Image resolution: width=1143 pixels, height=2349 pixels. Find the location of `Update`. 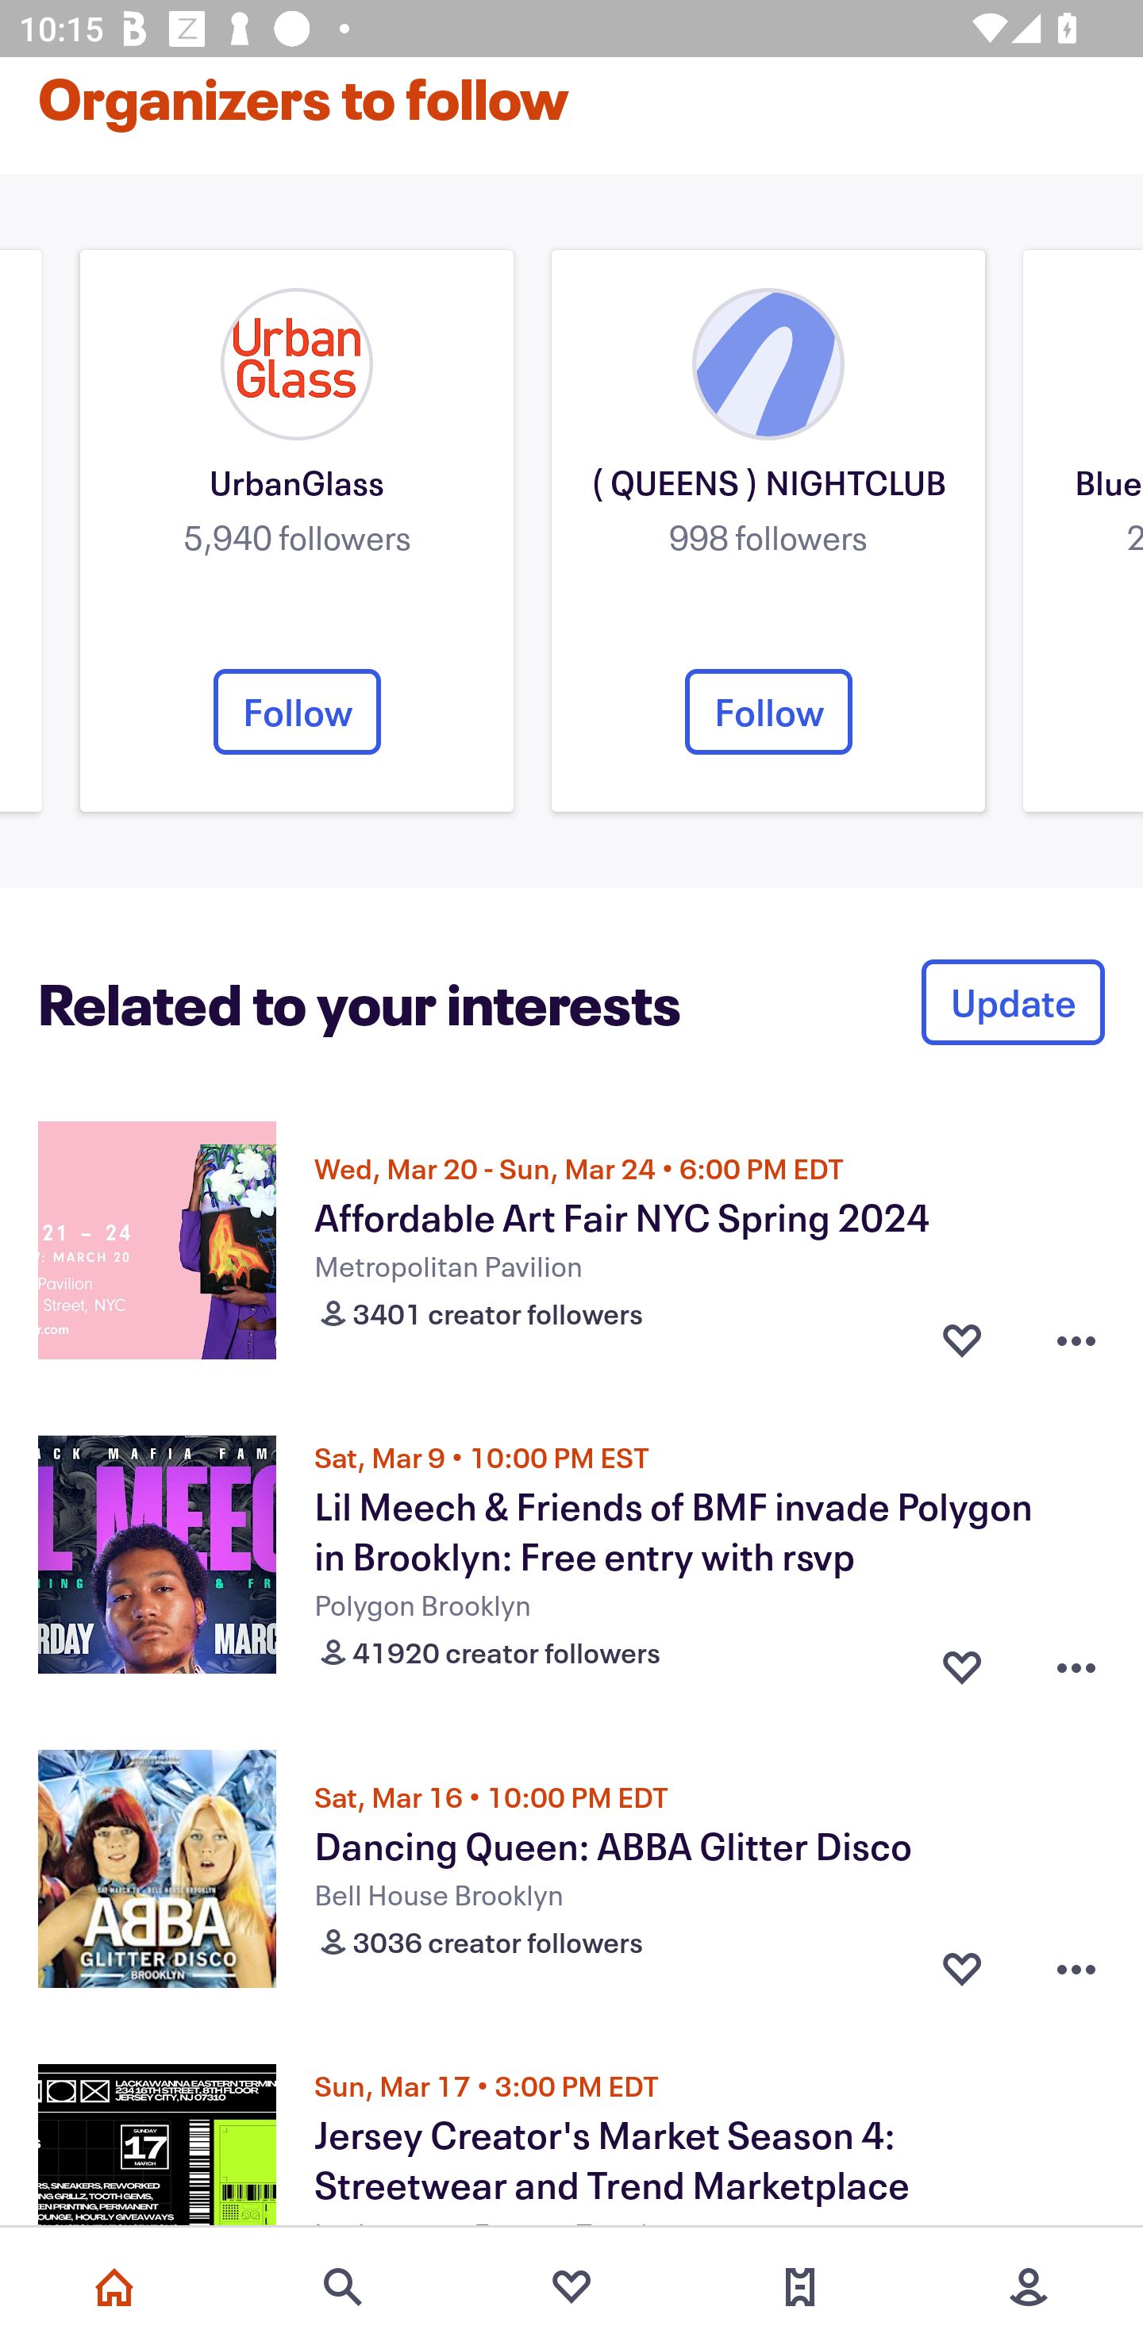

Update is located at coordinates (1013, 1001).